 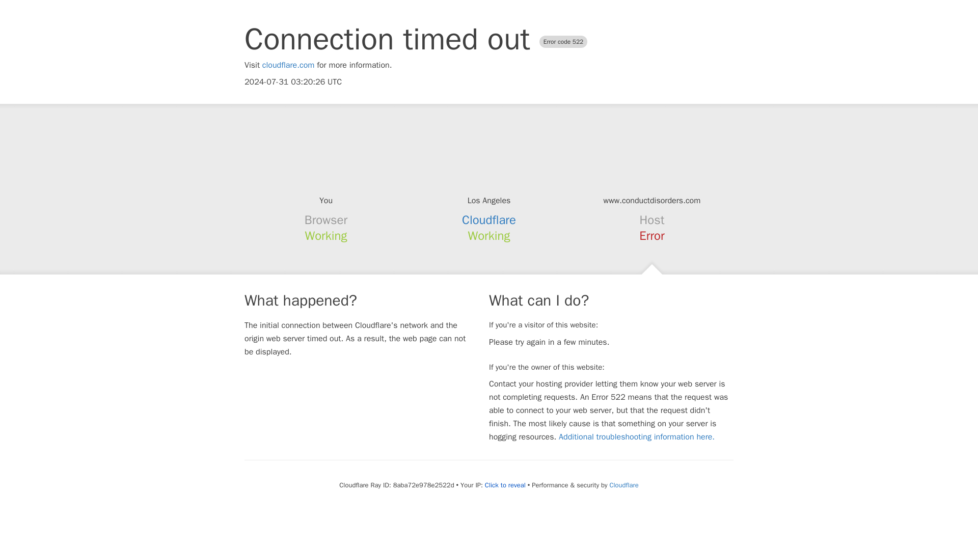 I want to click on cloudflare.com, so click(x=288, y=65).